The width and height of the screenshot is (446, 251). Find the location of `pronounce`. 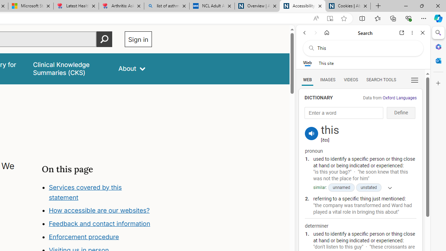

pronounce is located at coordinates (312, 133).